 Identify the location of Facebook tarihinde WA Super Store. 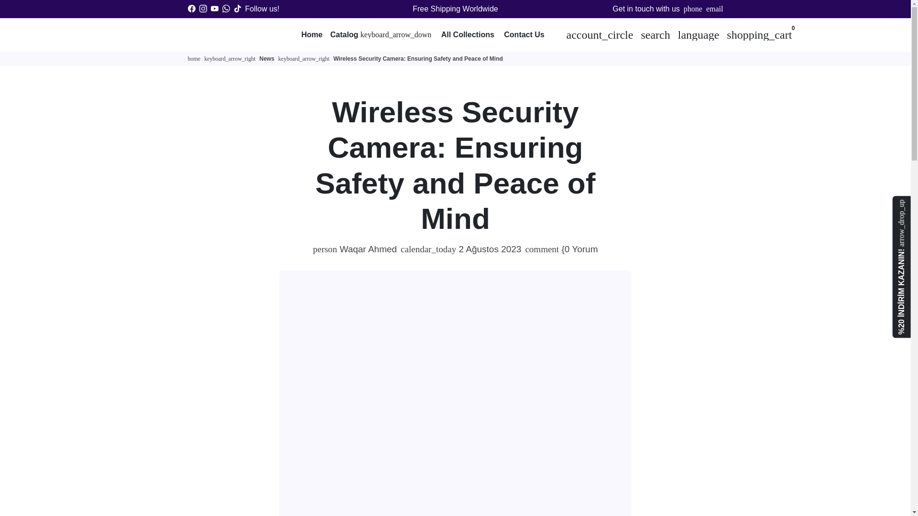
(191, 9).